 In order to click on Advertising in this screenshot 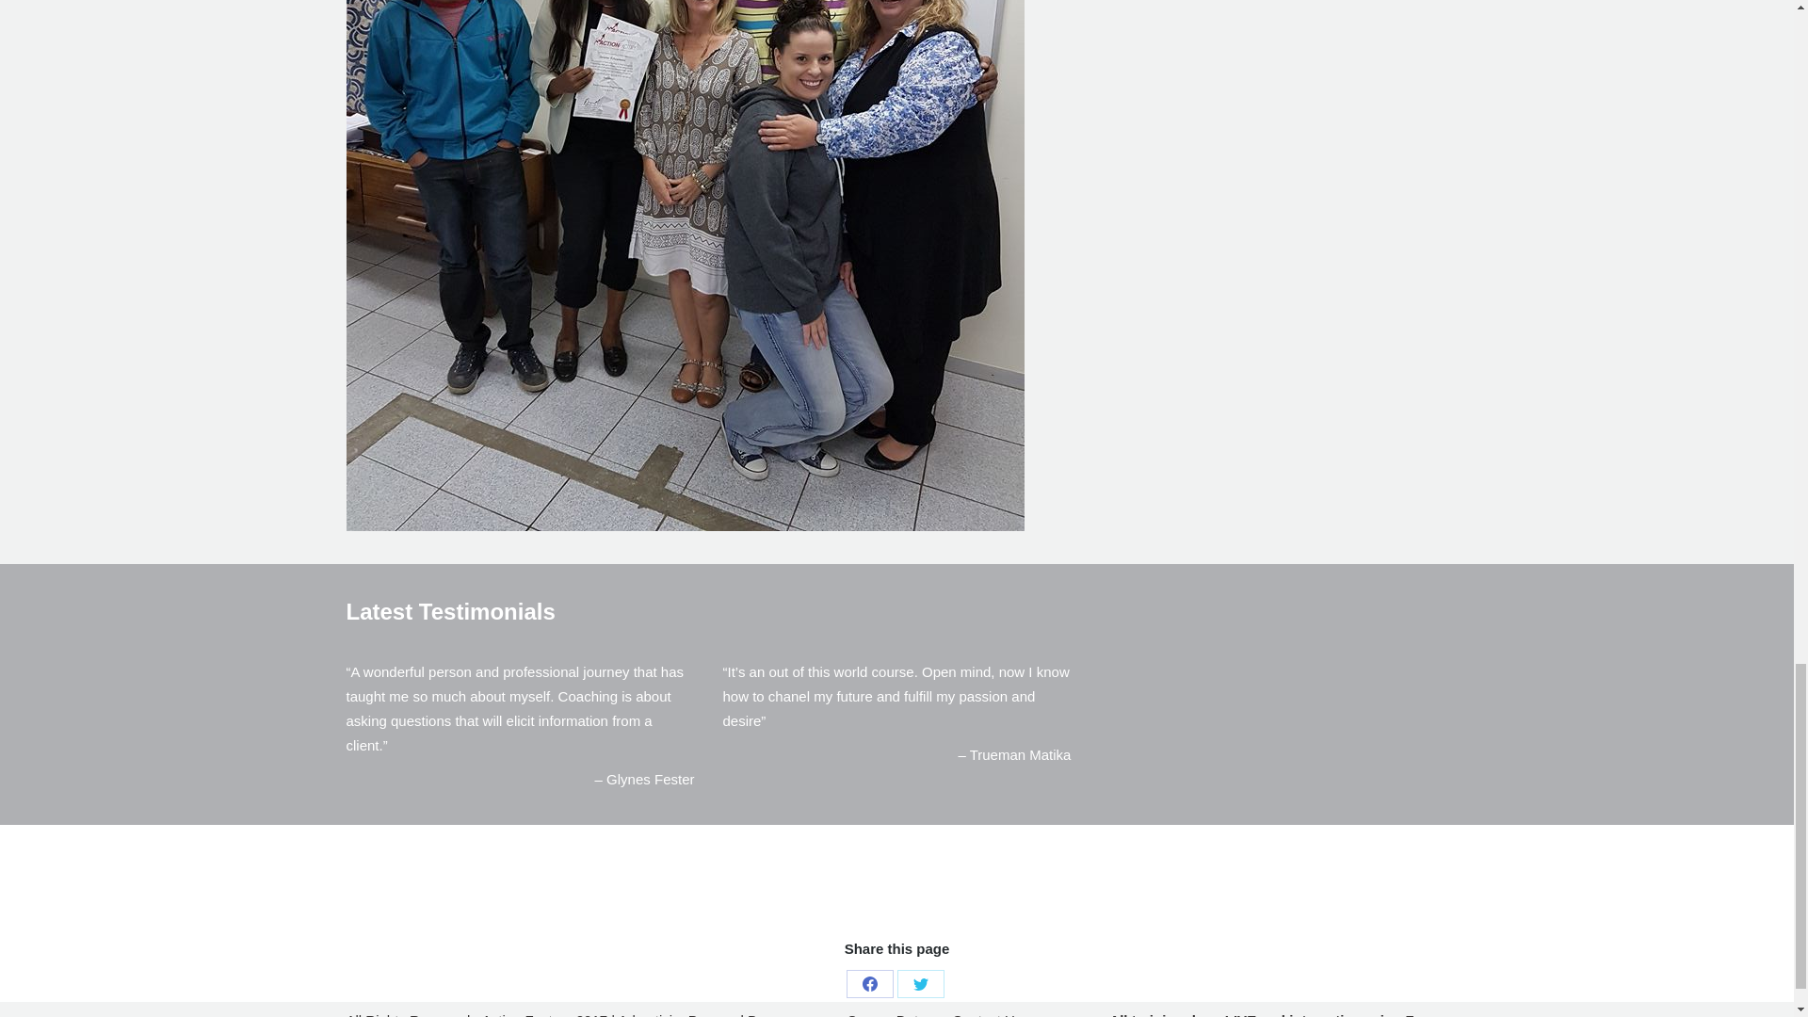, I will do `click(654, 1014)`.